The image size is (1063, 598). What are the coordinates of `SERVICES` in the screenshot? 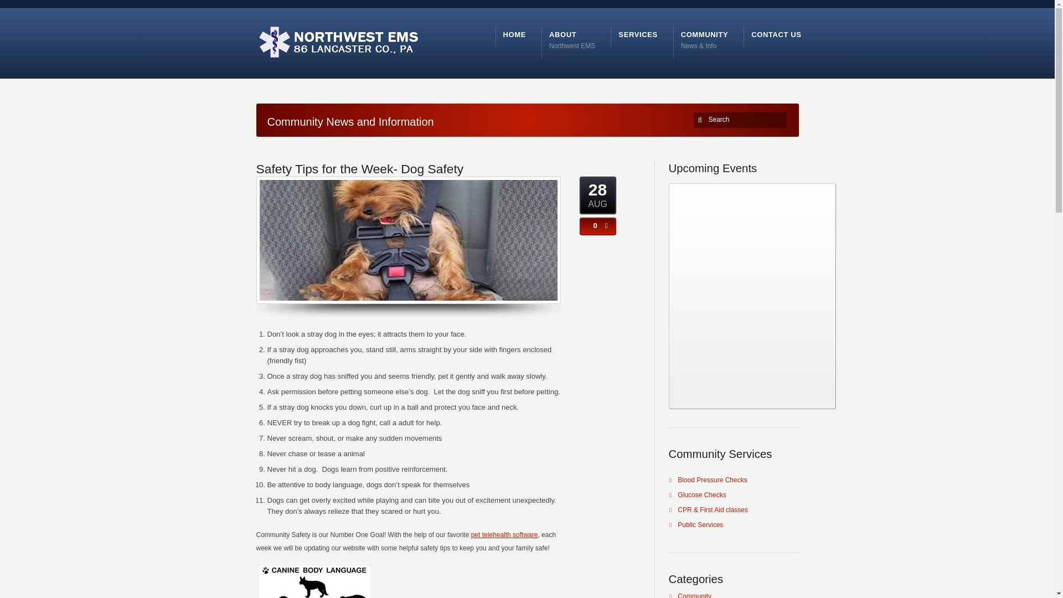 It's located at (638, 34).